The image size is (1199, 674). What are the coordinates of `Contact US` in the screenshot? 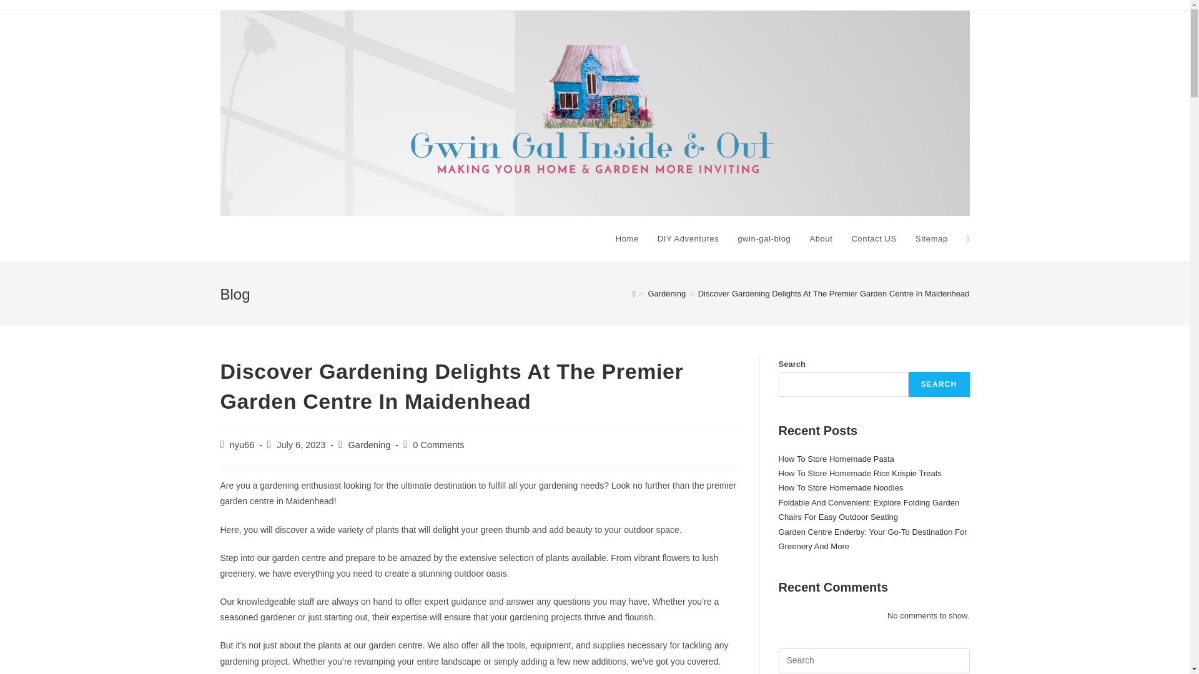 It's located at (873, 238).